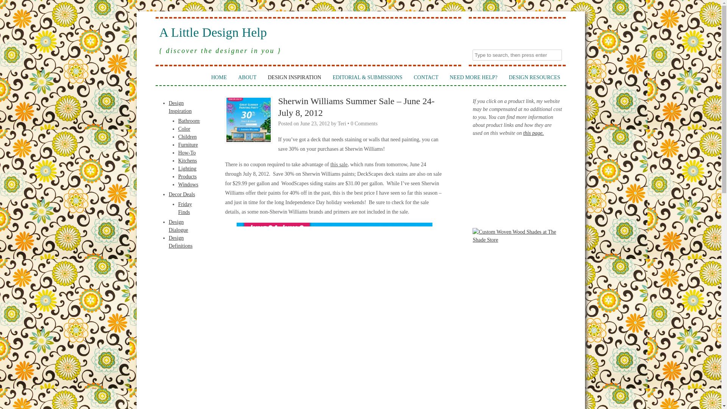  What do you see at coordinates (184, 129) in the screenshot?
I see `Color` at bounding box center [184, 129].